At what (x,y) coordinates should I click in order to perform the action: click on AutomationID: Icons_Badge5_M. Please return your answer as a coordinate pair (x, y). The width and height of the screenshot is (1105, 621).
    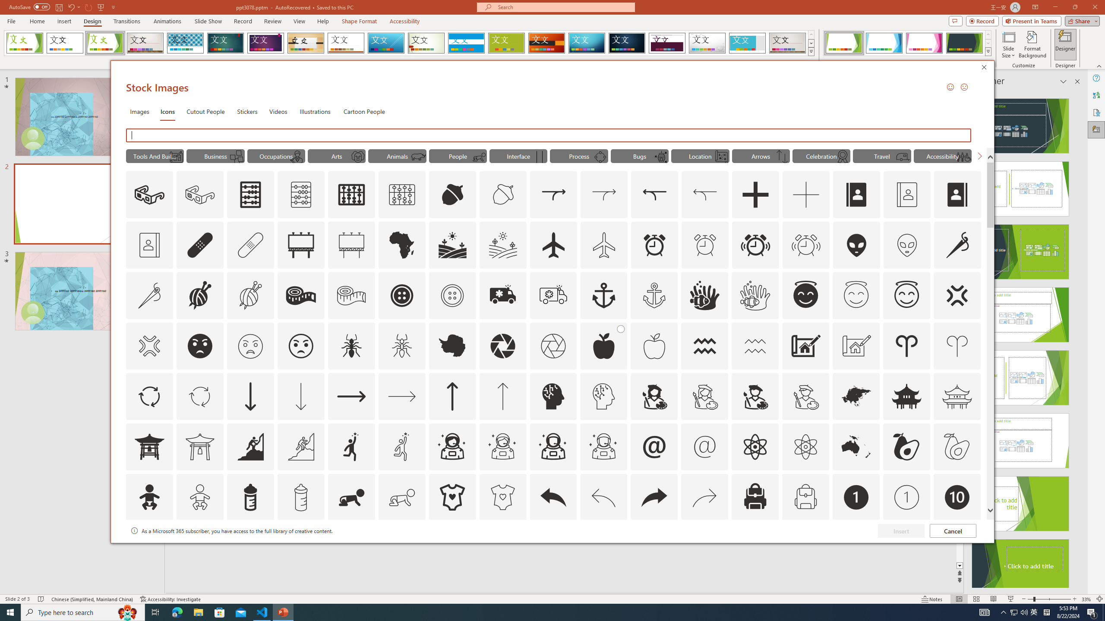
    Looking at the image, I should click on (553, 548).